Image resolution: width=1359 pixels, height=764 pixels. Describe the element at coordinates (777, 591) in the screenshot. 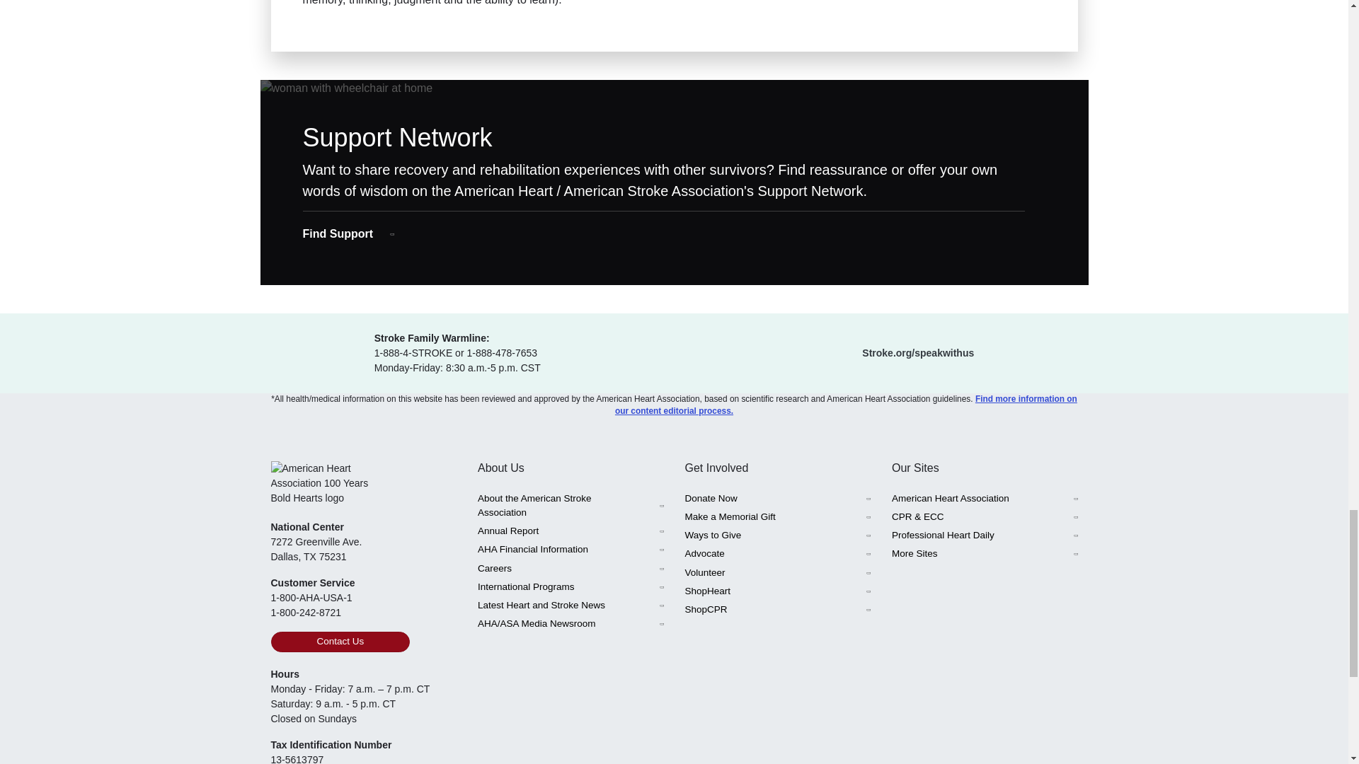

I see `ShopHeart` at that location.